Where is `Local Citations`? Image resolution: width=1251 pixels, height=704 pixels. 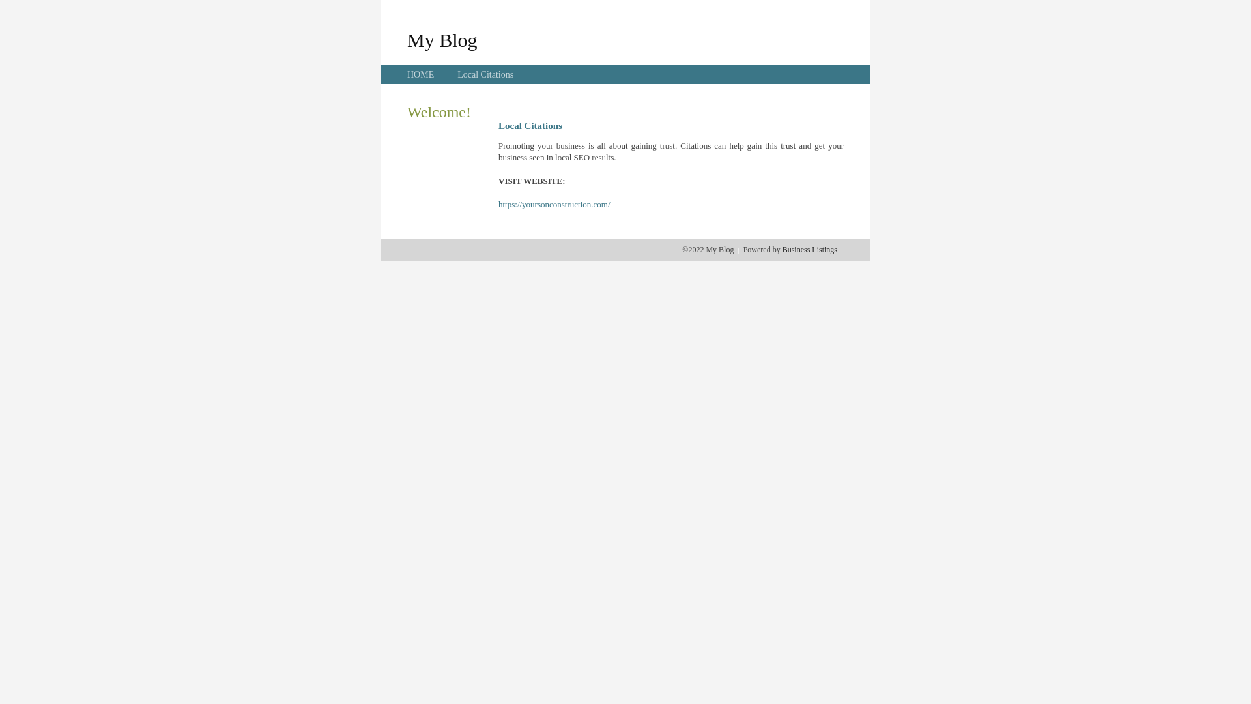
Local Citations is located at coordinates (485, 74).